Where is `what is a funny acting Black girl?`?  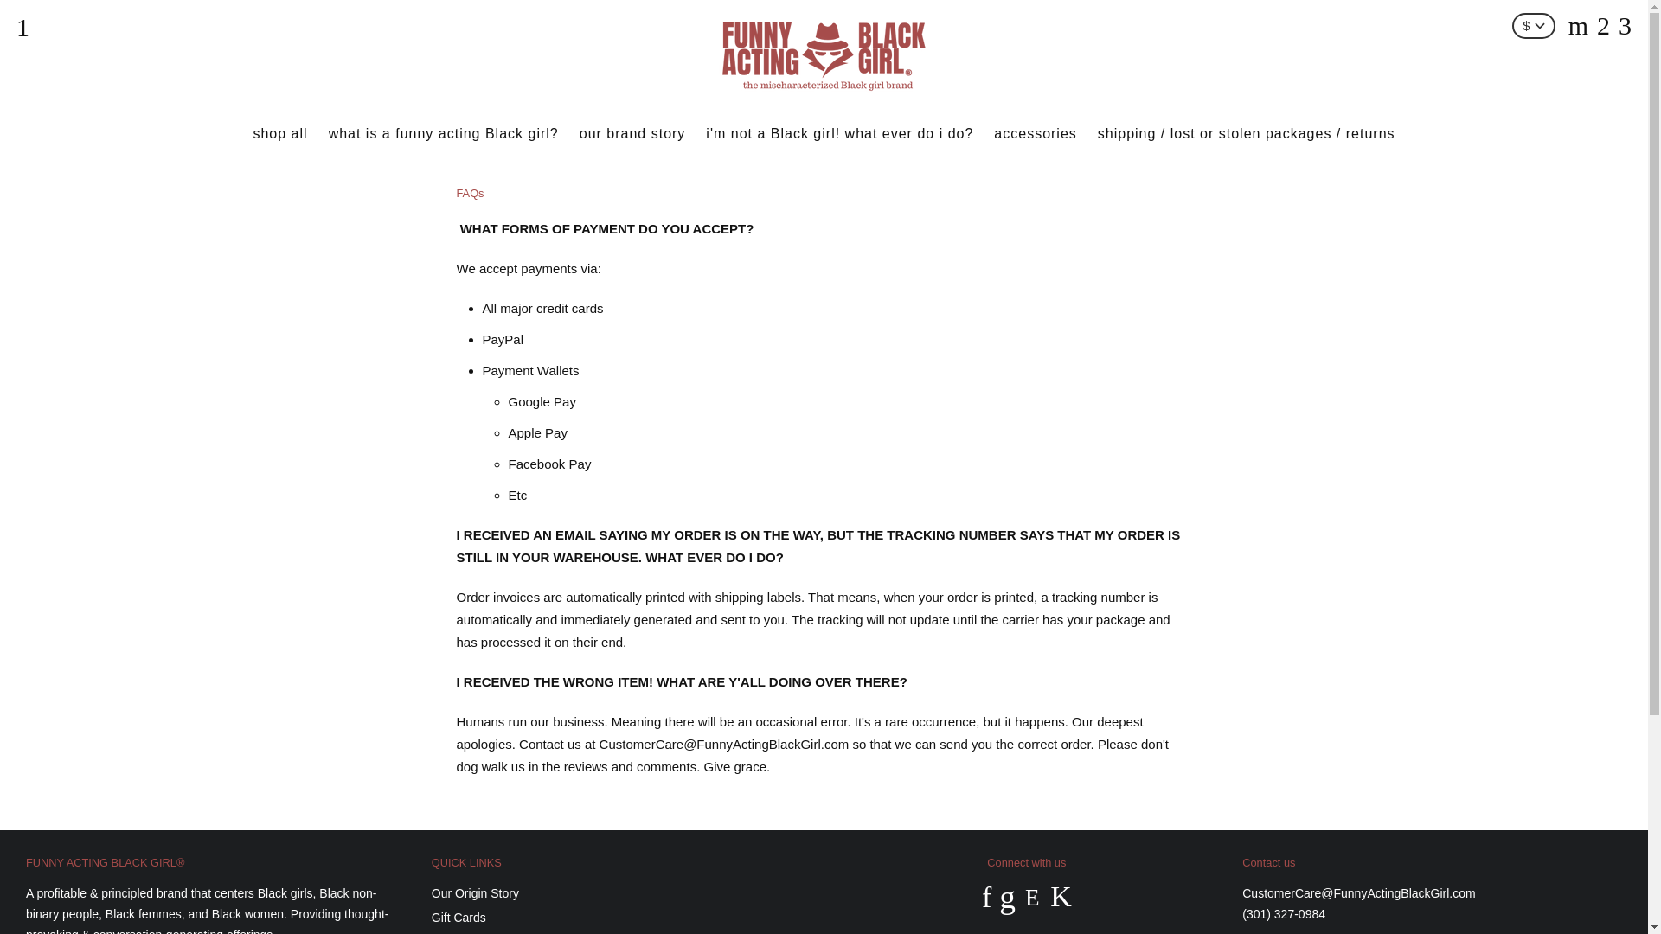 what is a funny acting Black girl? is located at coordinates (444, 133).